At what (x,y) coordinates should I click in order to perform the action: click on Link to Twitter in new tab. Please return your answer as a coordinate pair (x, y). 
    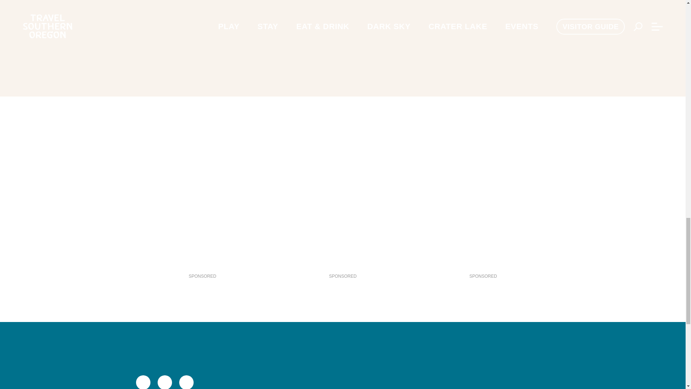
    Looking at the image, I should click on (165, 382).